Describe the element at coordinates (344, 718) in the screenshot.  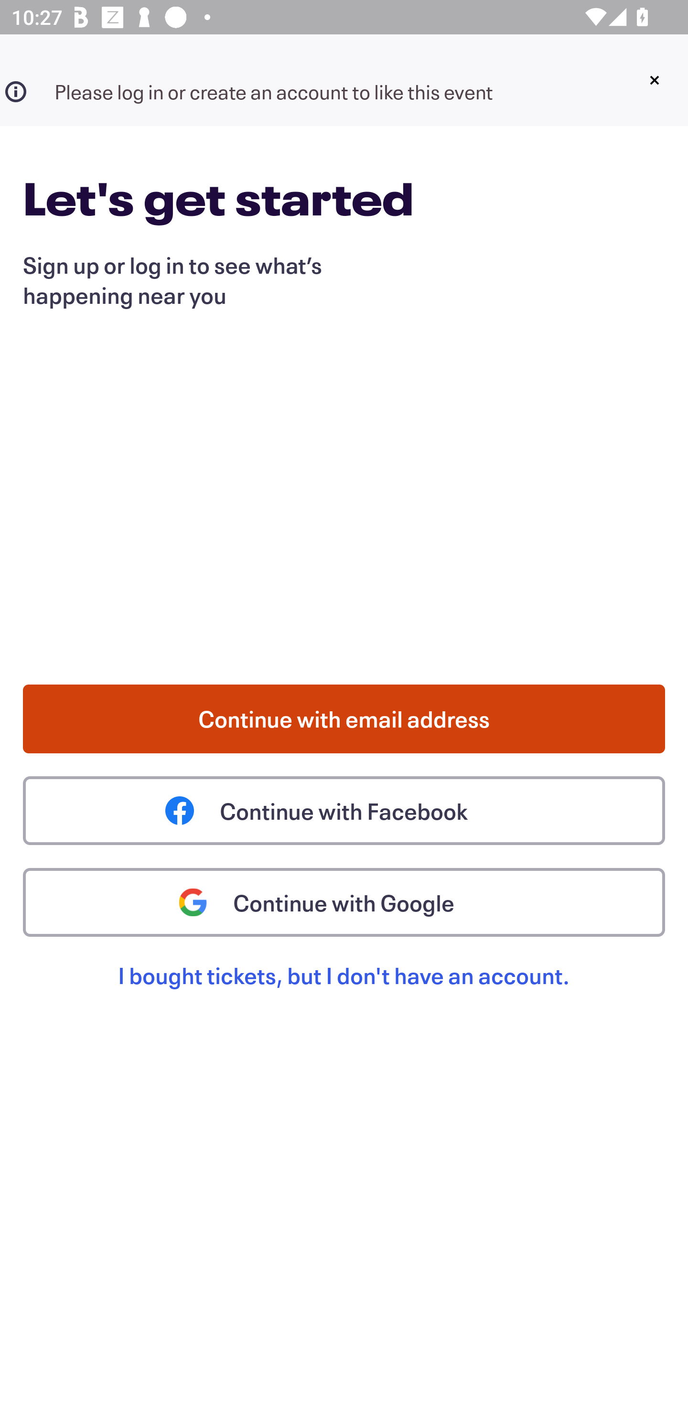
I see `Continue with email address` at that location.